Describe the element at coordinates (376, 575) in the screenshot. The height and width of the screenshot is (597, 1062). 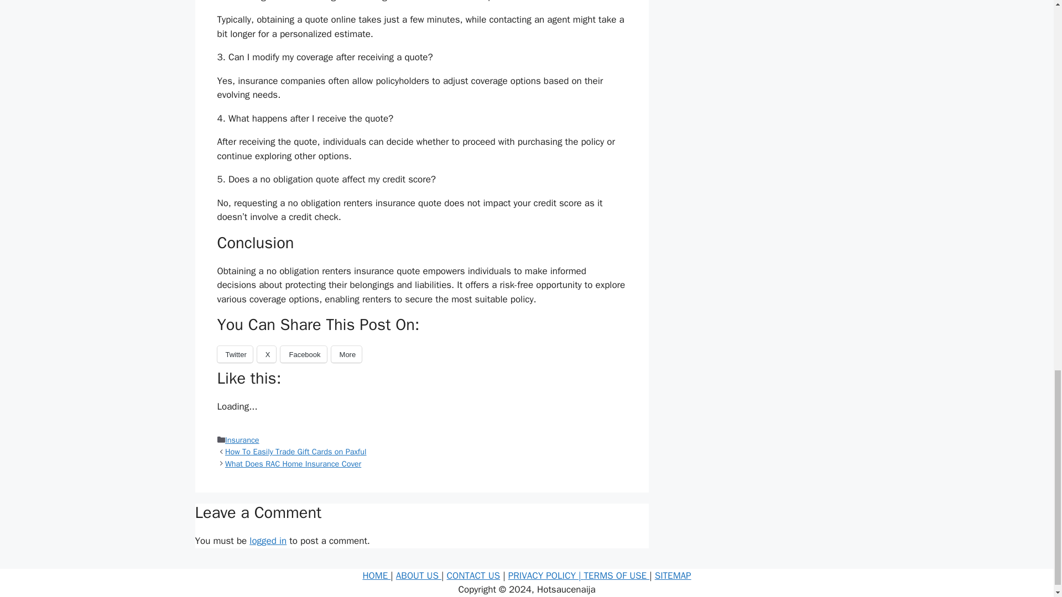
I see `HOME` at that location.